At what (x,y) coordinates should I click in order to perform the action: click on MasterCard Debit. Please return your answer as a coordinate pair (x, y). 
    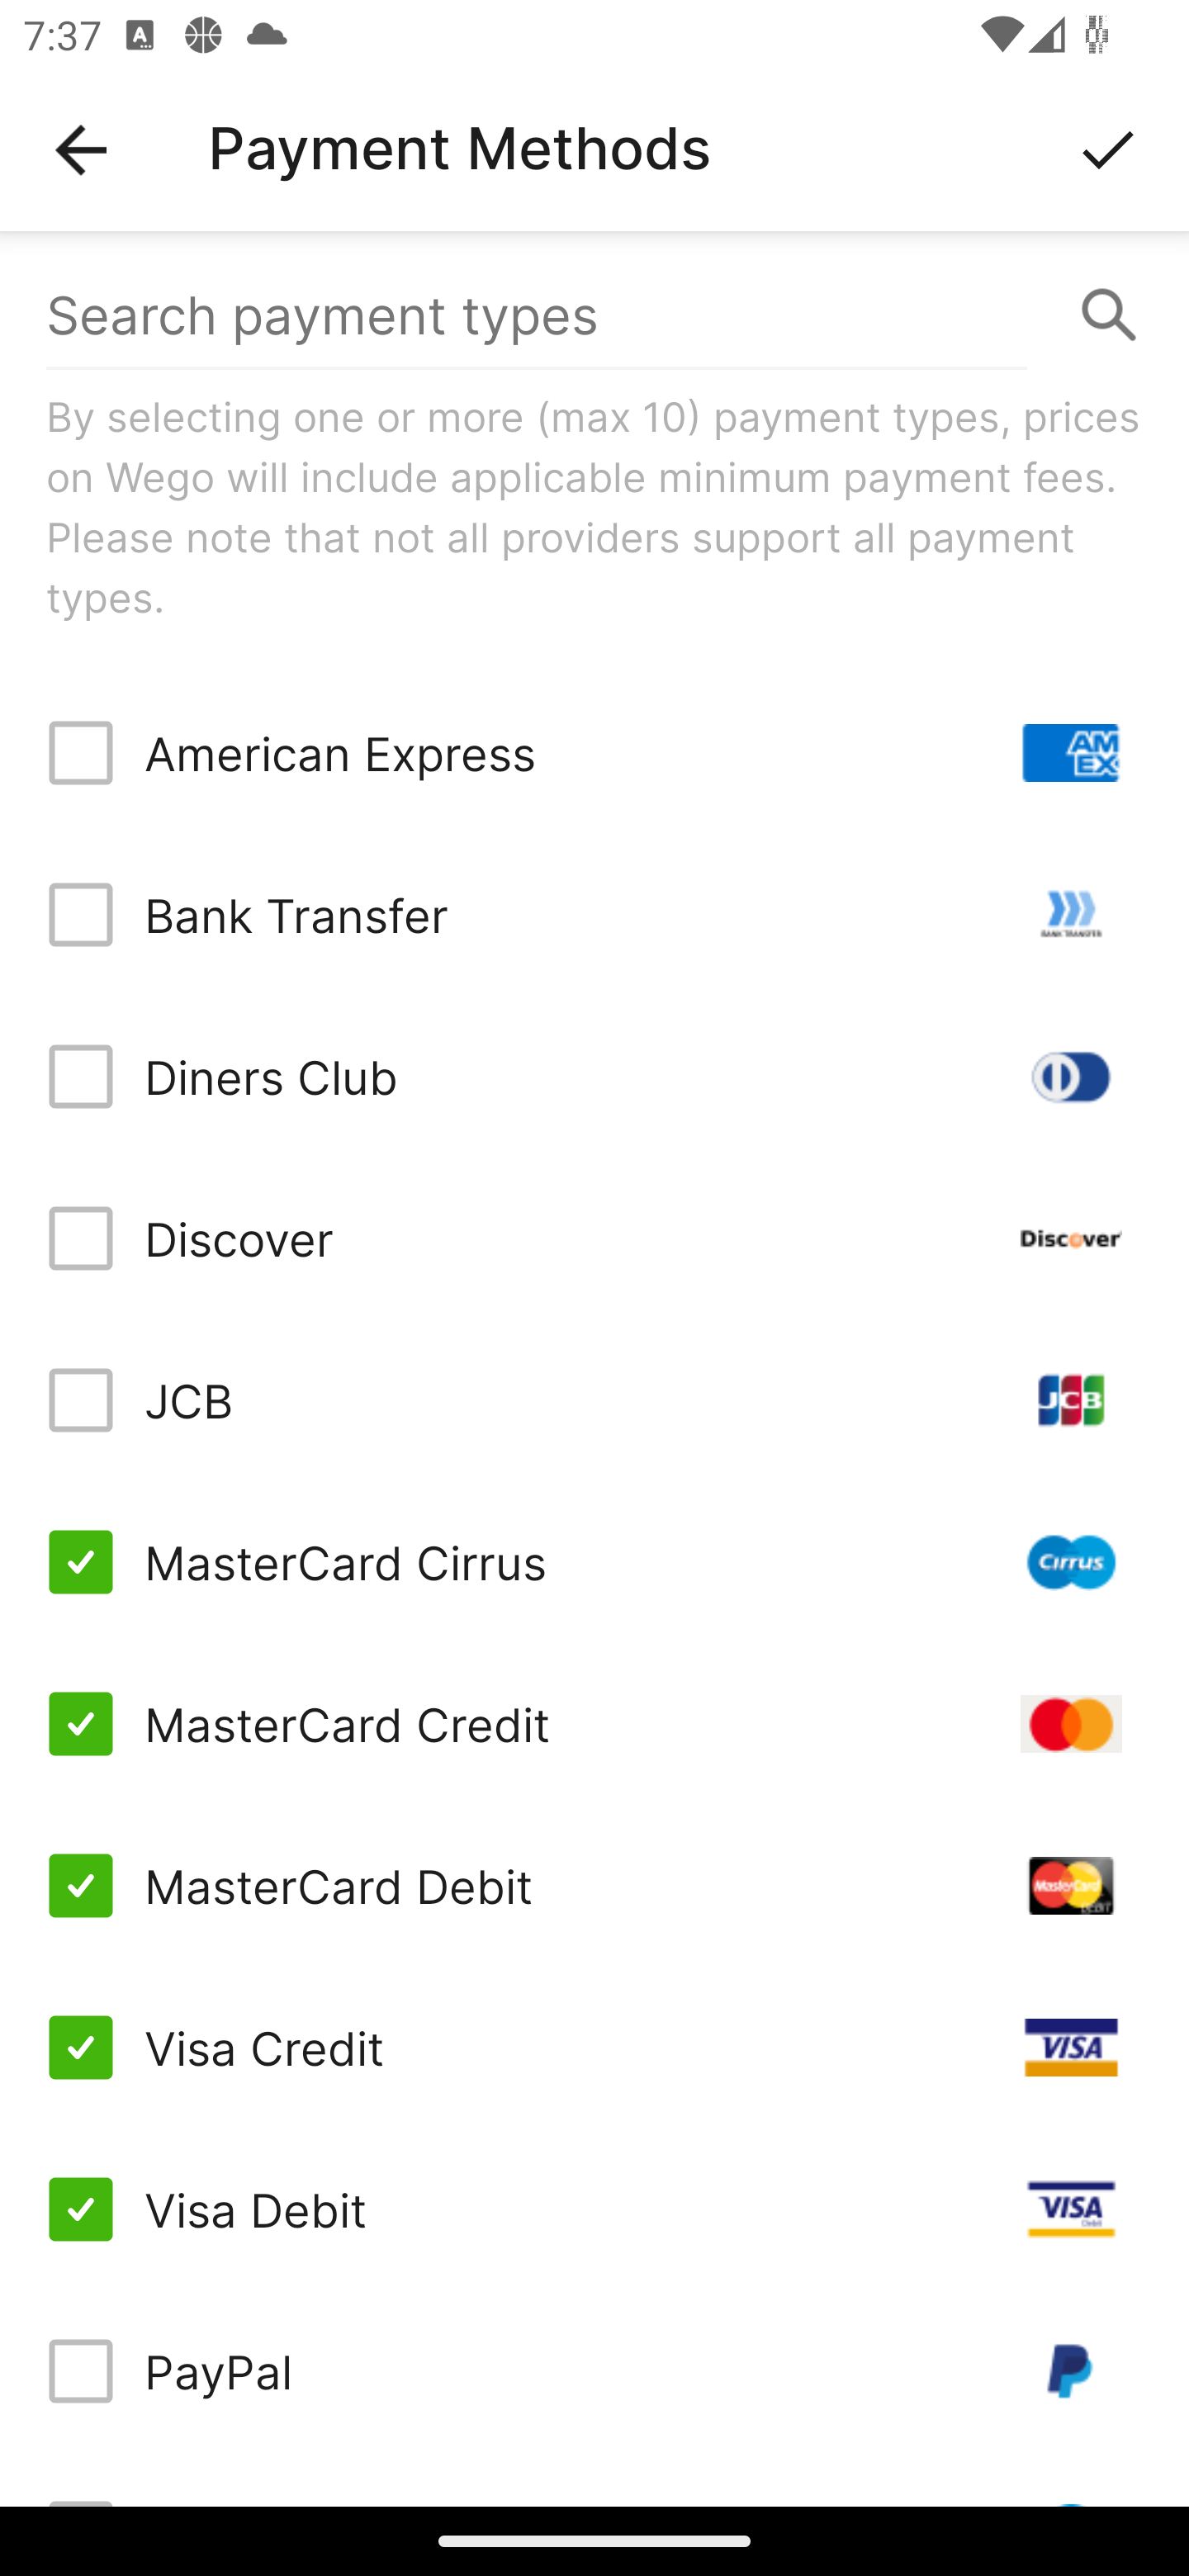
    Looking at the image, I should click on (594, 1886).